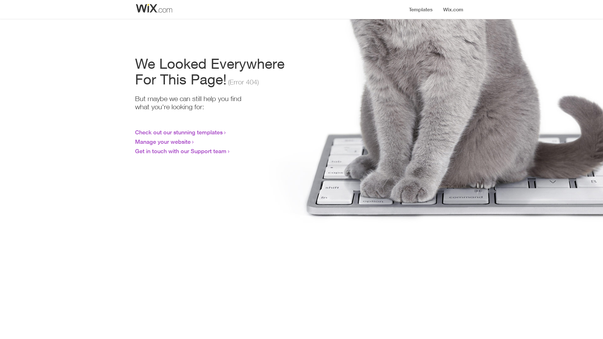 This screenshot has height=339, width=603. Describe the element at coordinates (179, 132) in the screenshot. I see `Check out our stunning templates` at that location.